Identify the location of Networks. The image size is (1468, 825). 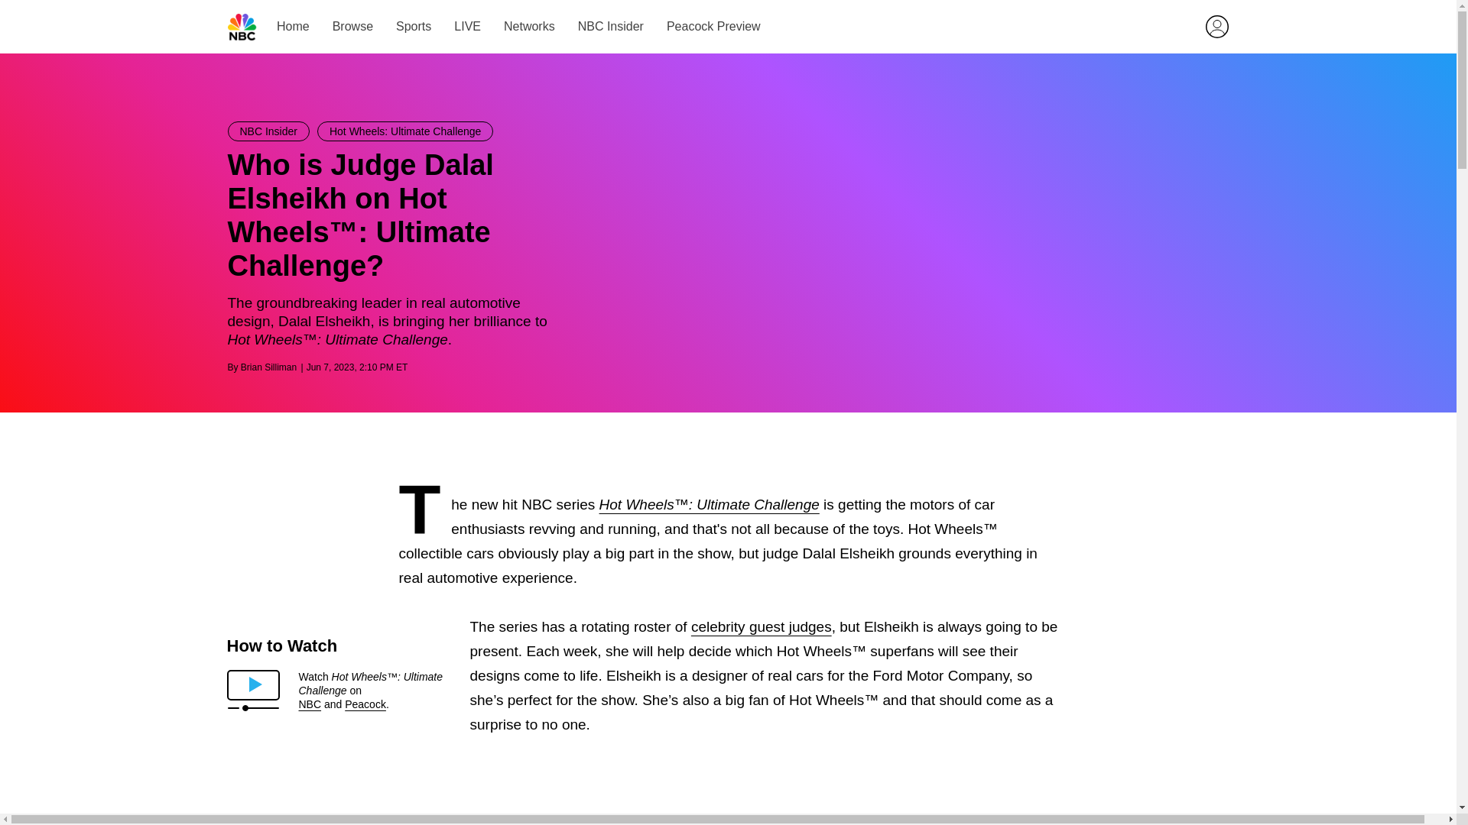
(529, 26).